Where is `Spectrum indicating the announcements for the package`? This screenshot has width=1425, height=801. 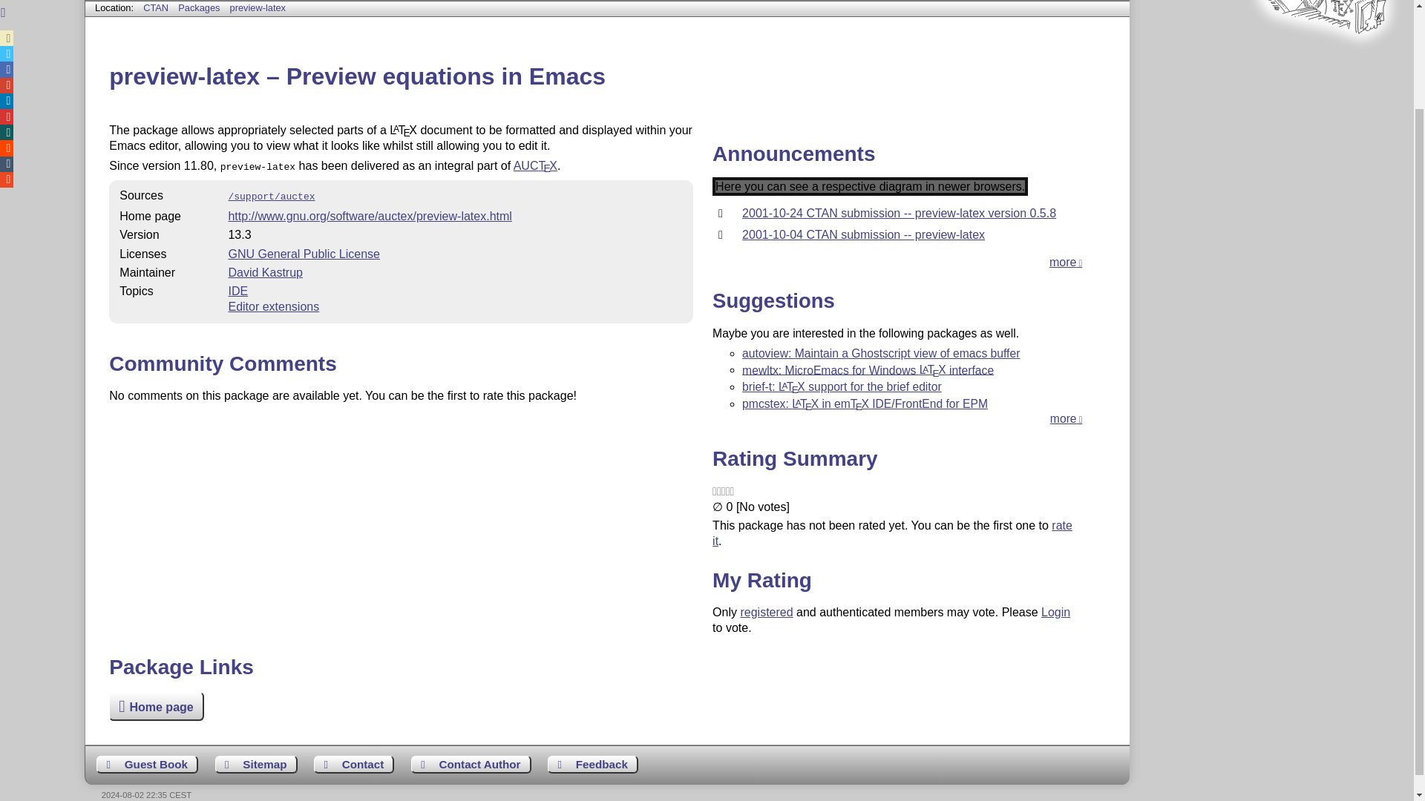
Spectrum indicating the announcements for the package is located at coordinates (870, 185).